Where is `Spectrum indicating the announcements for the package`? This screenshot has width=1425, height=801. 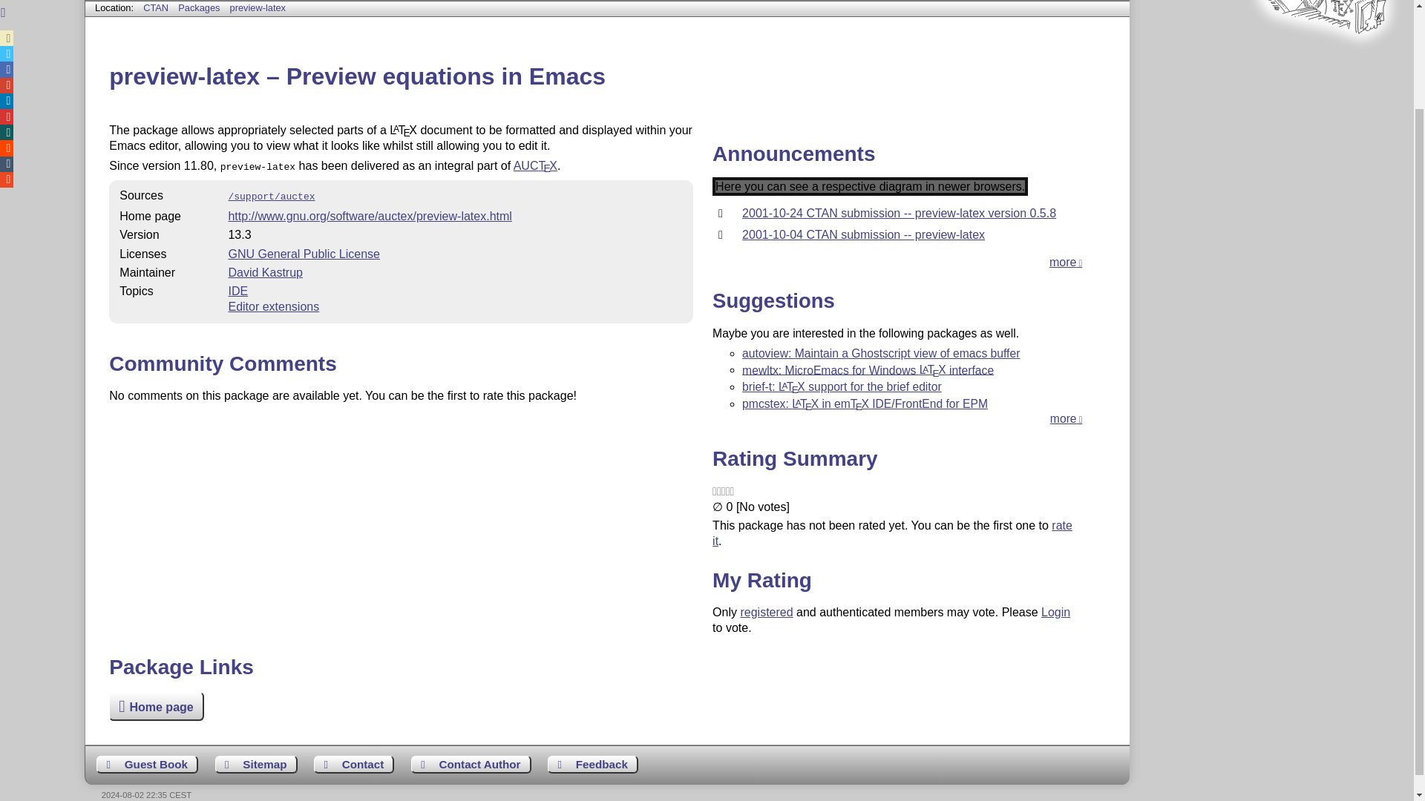
Spectrum indicating the announcements for the package is located at coordinates (870, 185).